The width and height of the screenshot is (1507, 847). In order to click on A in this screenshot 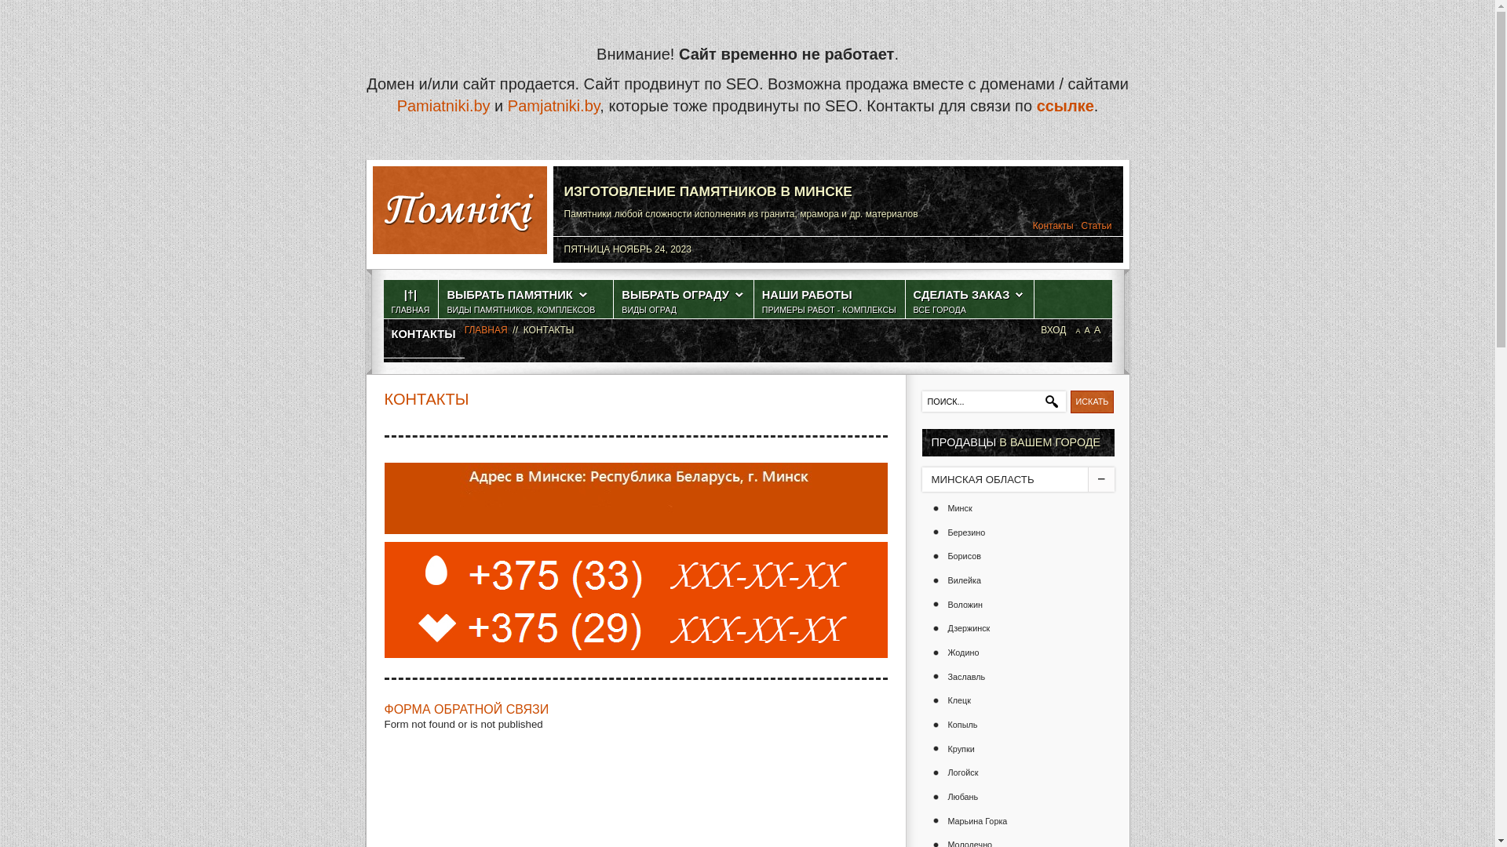, I will do `click(1097, 329)`.